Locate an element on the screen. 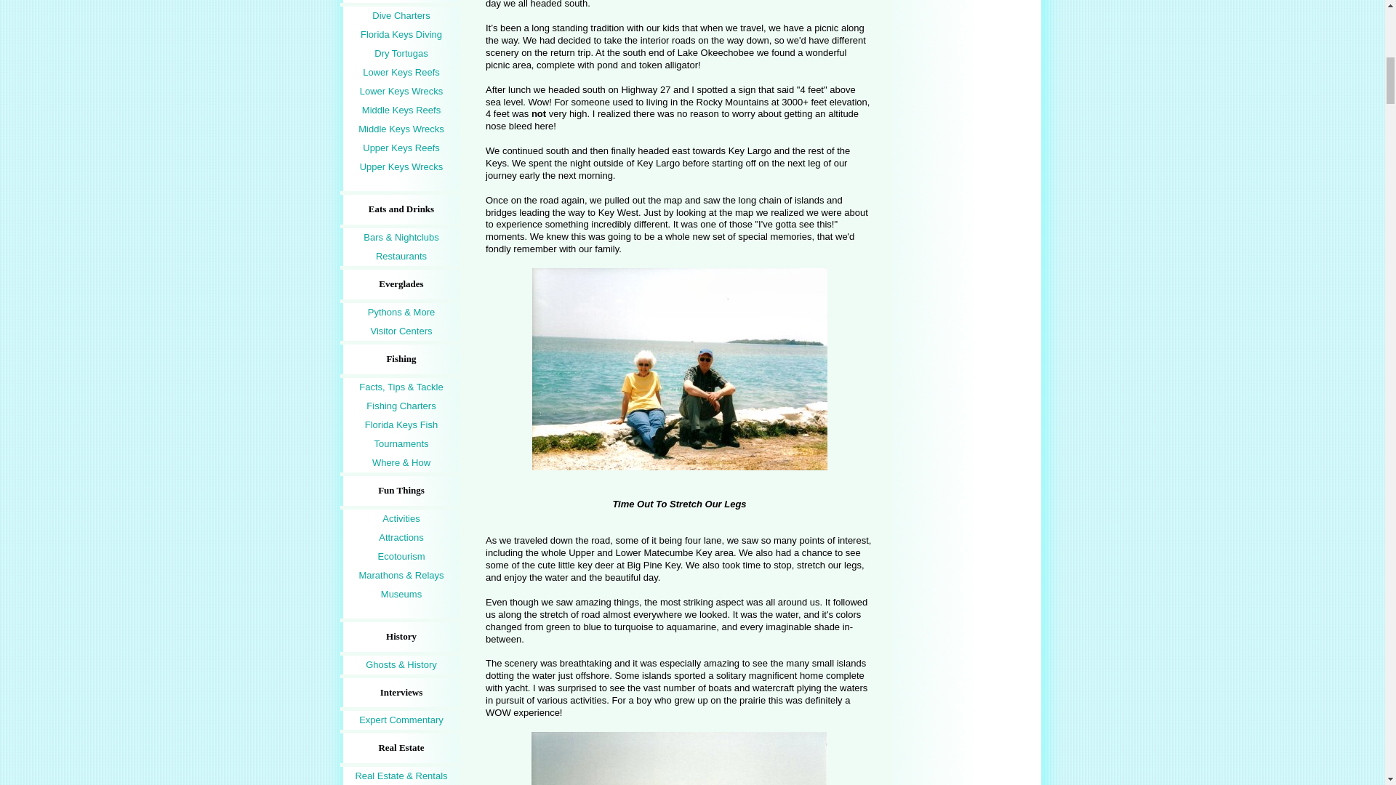 The width and height of the screenshot is (1396, 785). Dive Charters is located at coordinates (401, 15).